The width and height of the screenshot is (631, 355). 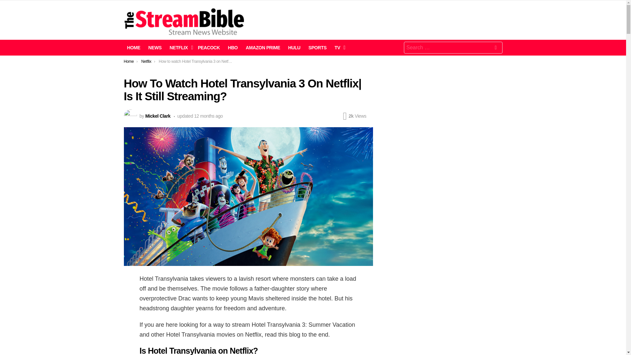 What do you see at coordinates (133, 47) in the screenshot?
I see `HOME` at bounding box center [133, 47].